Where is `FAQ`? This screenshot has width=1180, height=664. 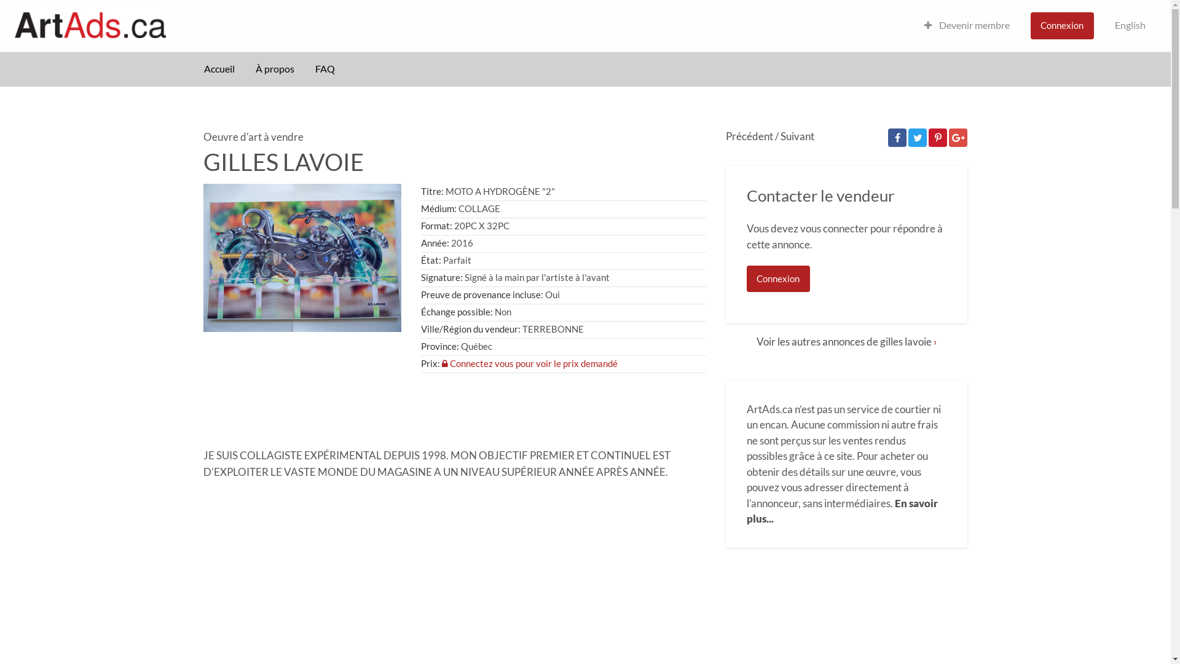 FAQ is located at coordinates (325, 70).